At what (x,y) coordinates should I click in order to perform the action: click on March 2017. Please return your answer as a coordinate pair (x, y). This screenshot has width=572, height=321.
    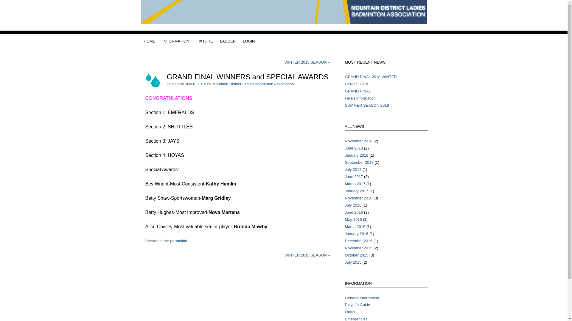
    Looking at the image, I should click on (355, 184).